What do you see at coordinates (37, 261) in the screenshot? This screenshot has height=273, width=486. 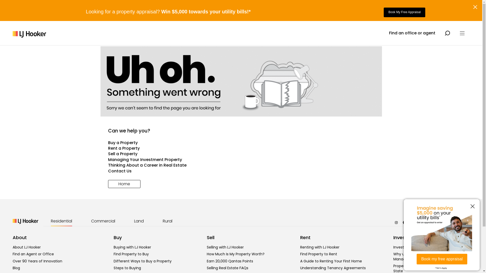 I see `Over 90 Years of Innovation` at bounding box center [37, 261].